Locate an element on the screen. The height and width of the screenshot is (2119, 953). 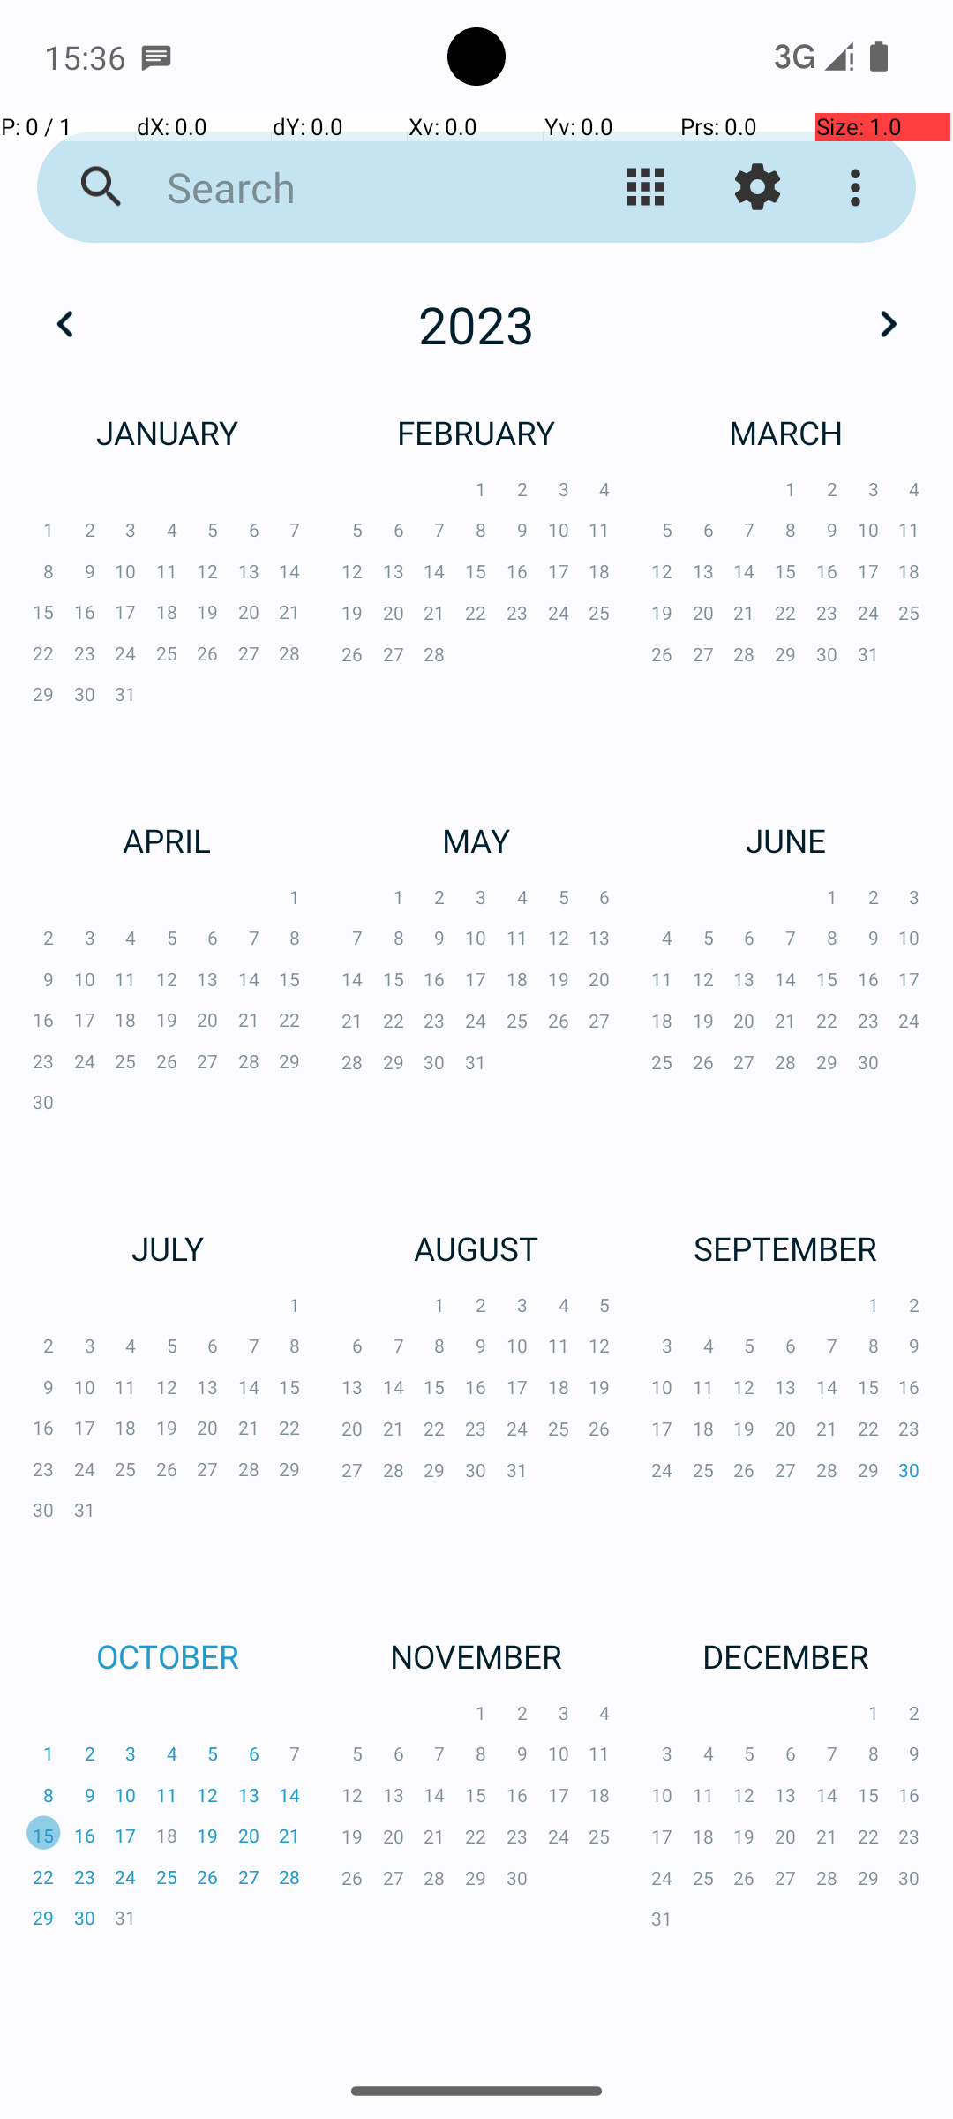
AUGUST is located at coordinates (476, 1248).